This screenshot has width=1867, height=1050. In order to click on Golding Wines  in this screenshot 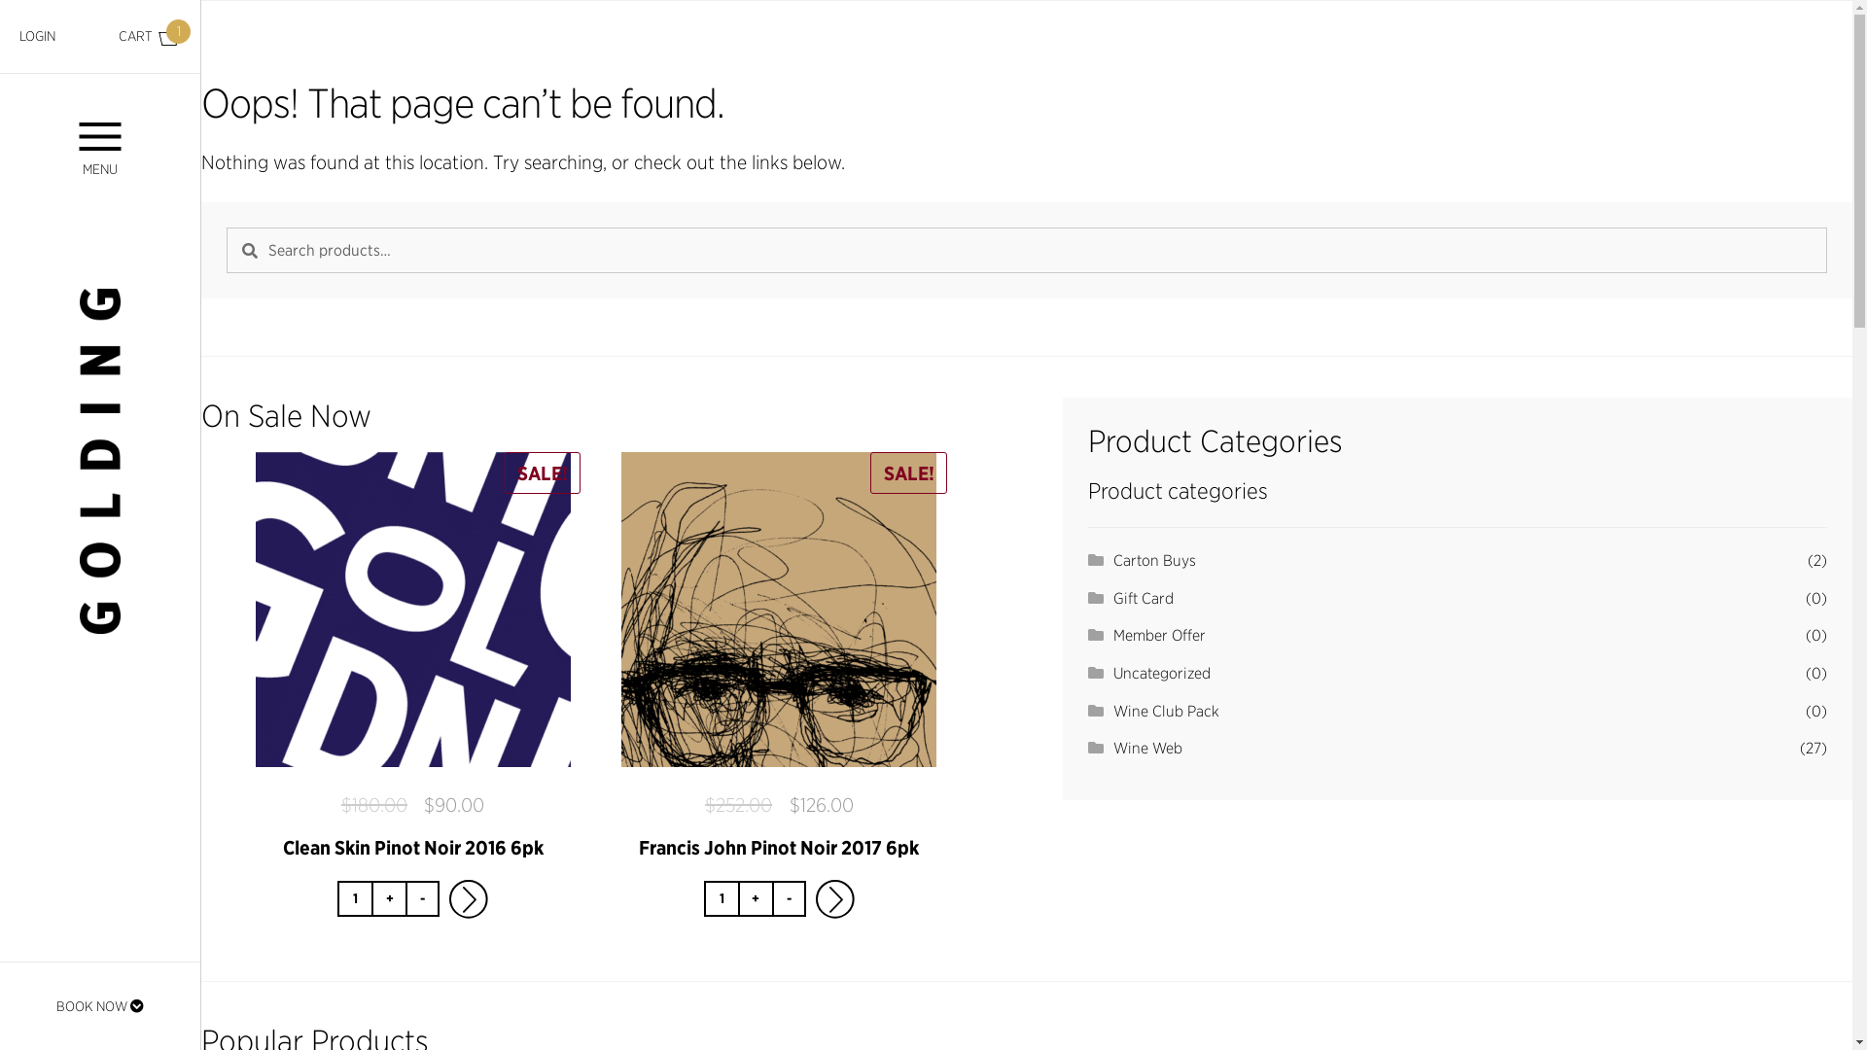, I will do `click(101, 461)`.